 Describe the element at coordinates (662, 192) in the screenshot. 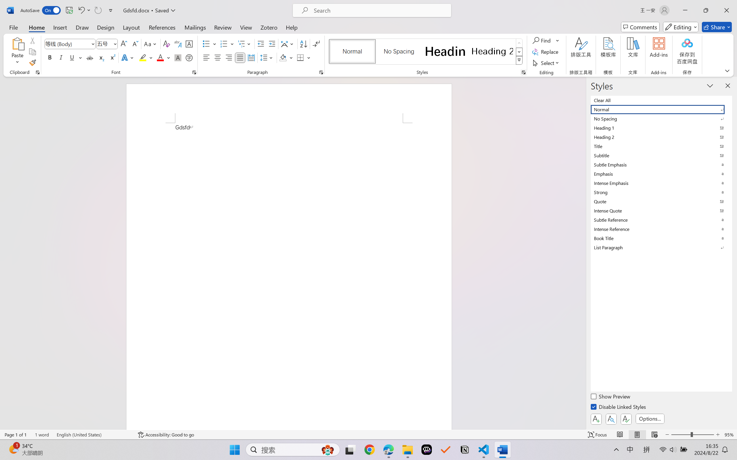

I see `Strong` at that location.